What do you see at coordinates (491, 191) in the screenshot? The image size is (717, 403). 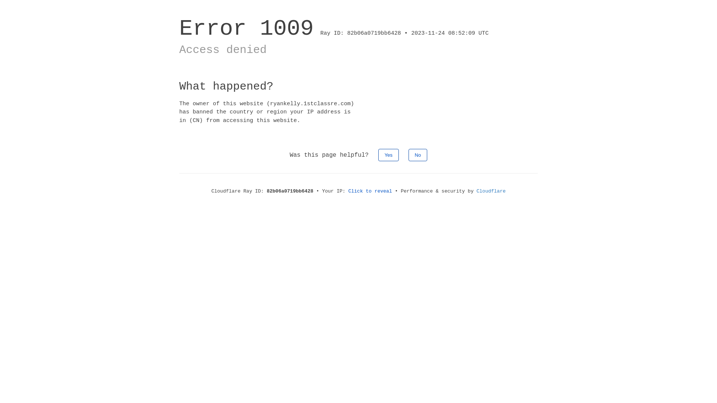 I see `Cloudflare` at bounding box center [491, 191].